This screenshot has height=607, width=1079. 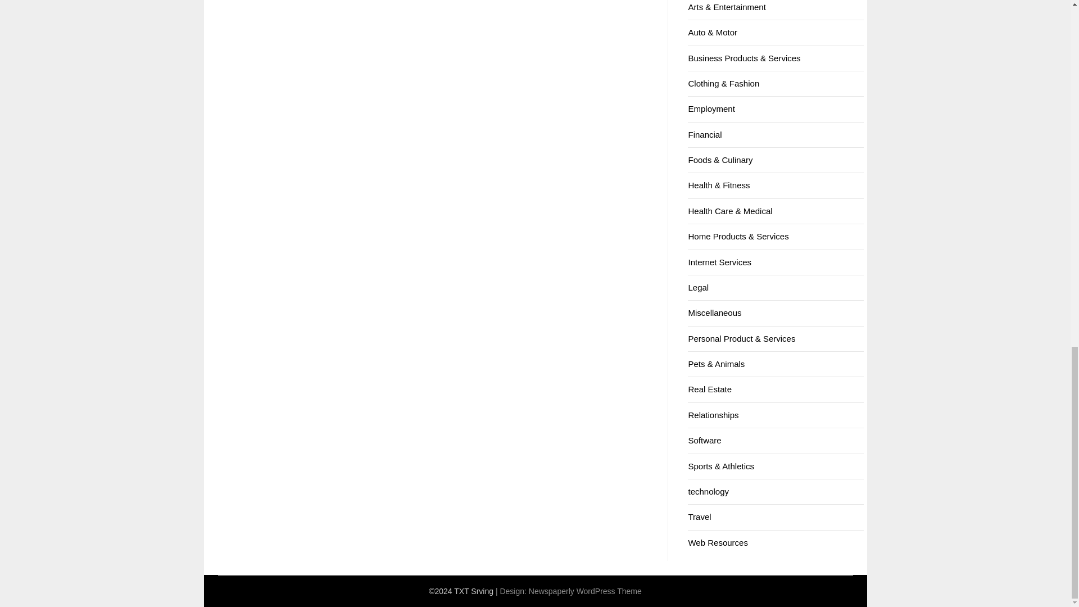 I want to click on Miscellaneous, so click(x=715, y=312).